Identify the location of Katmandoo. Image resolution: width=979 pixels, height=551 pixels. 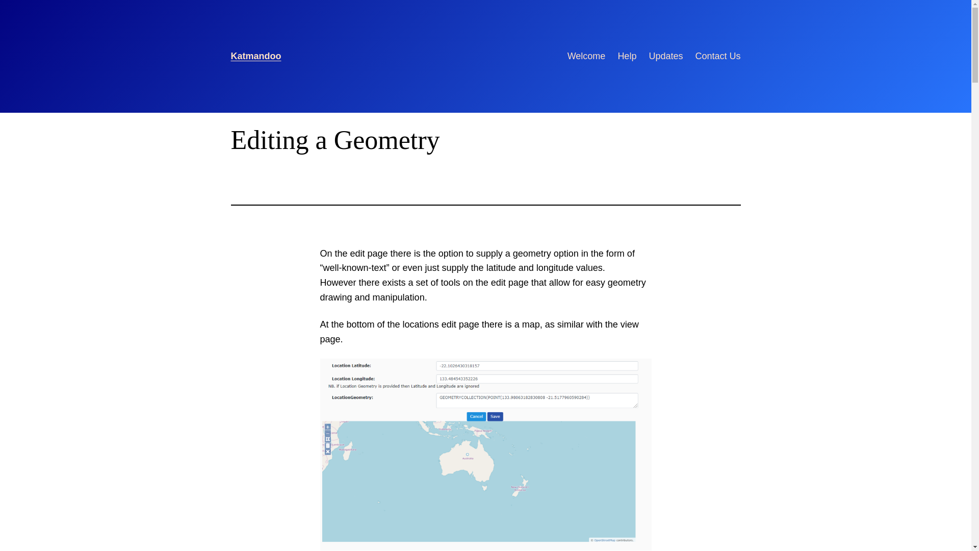
(256, 56).